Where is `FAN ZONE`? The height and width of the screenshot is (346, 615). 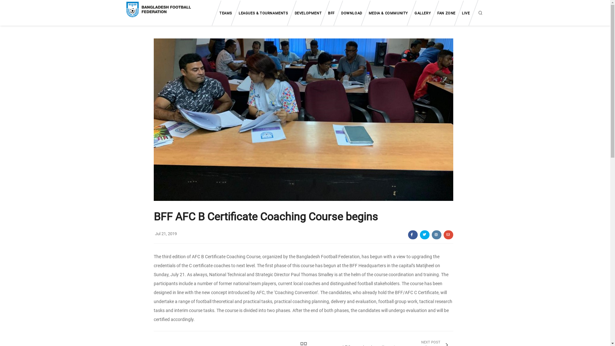
FAN ZONE is located at coordinates (447, 13).